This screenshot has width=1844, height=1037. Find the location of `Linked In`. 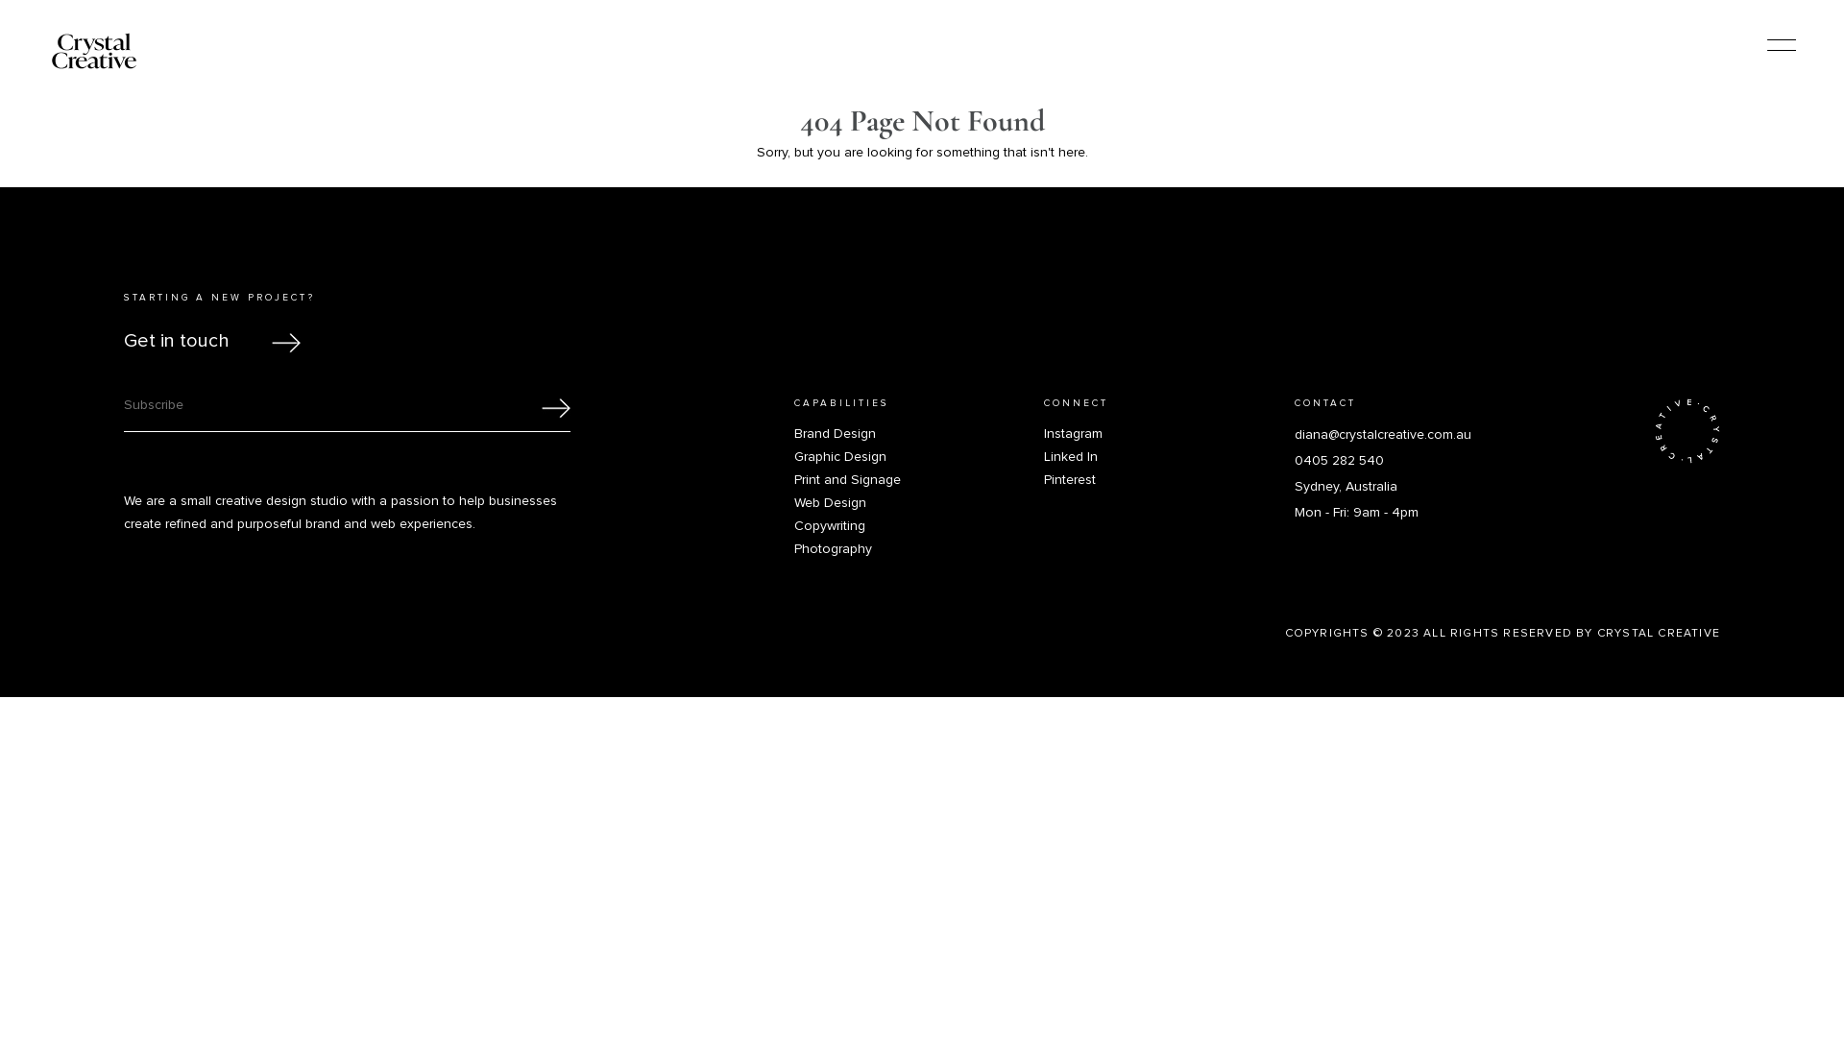

Linked In is located at coordinates (1169, 457).